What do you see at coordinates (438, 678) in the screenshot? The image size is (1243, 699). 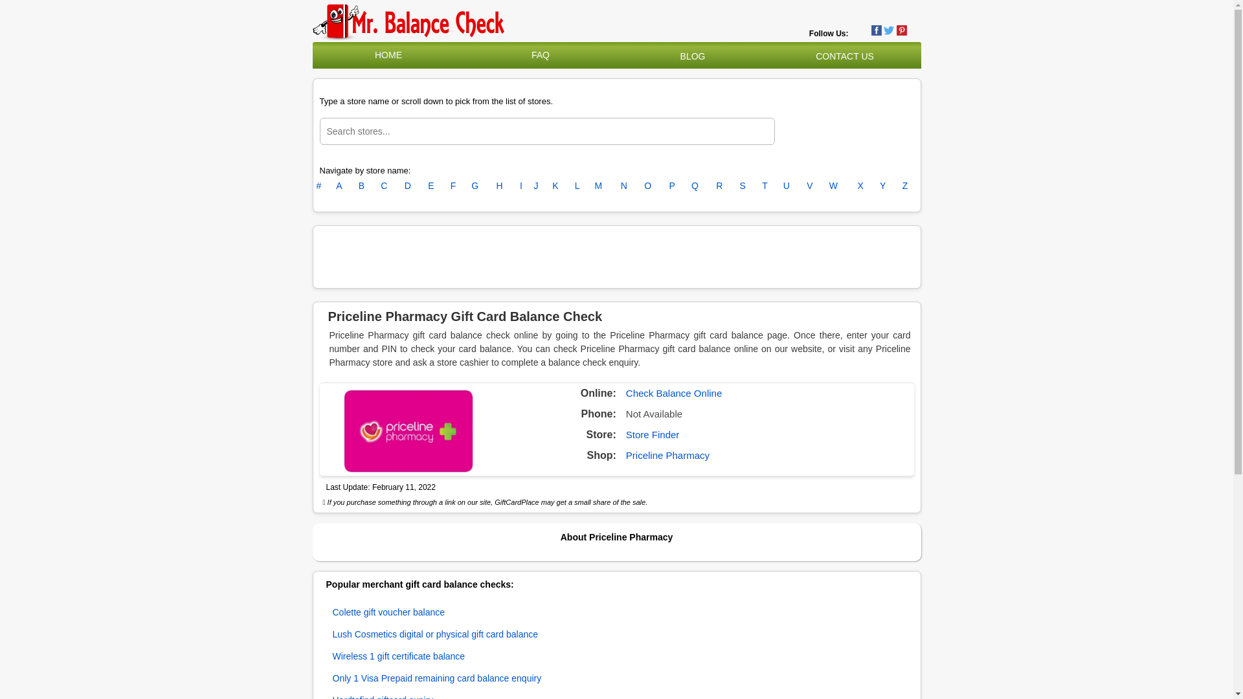 I see `Only 1 Visa Prepaid remaining card balance enquiry` at bounding box center [438, 678].